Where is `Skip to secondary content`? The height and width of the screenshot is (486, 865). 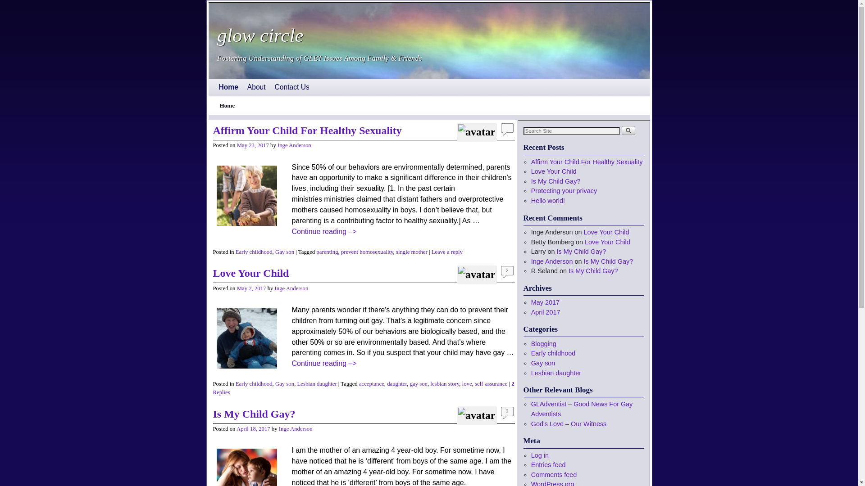
Skip to secondary content is located at coordinates (239, 83).